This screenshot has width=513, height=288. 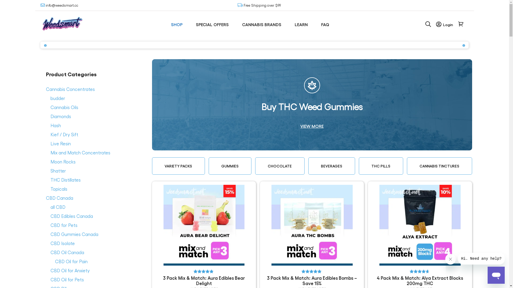 What do you see at coordinates (450, 259) in the screenshot?
I see `Close message` at bounding box center [450, 259].